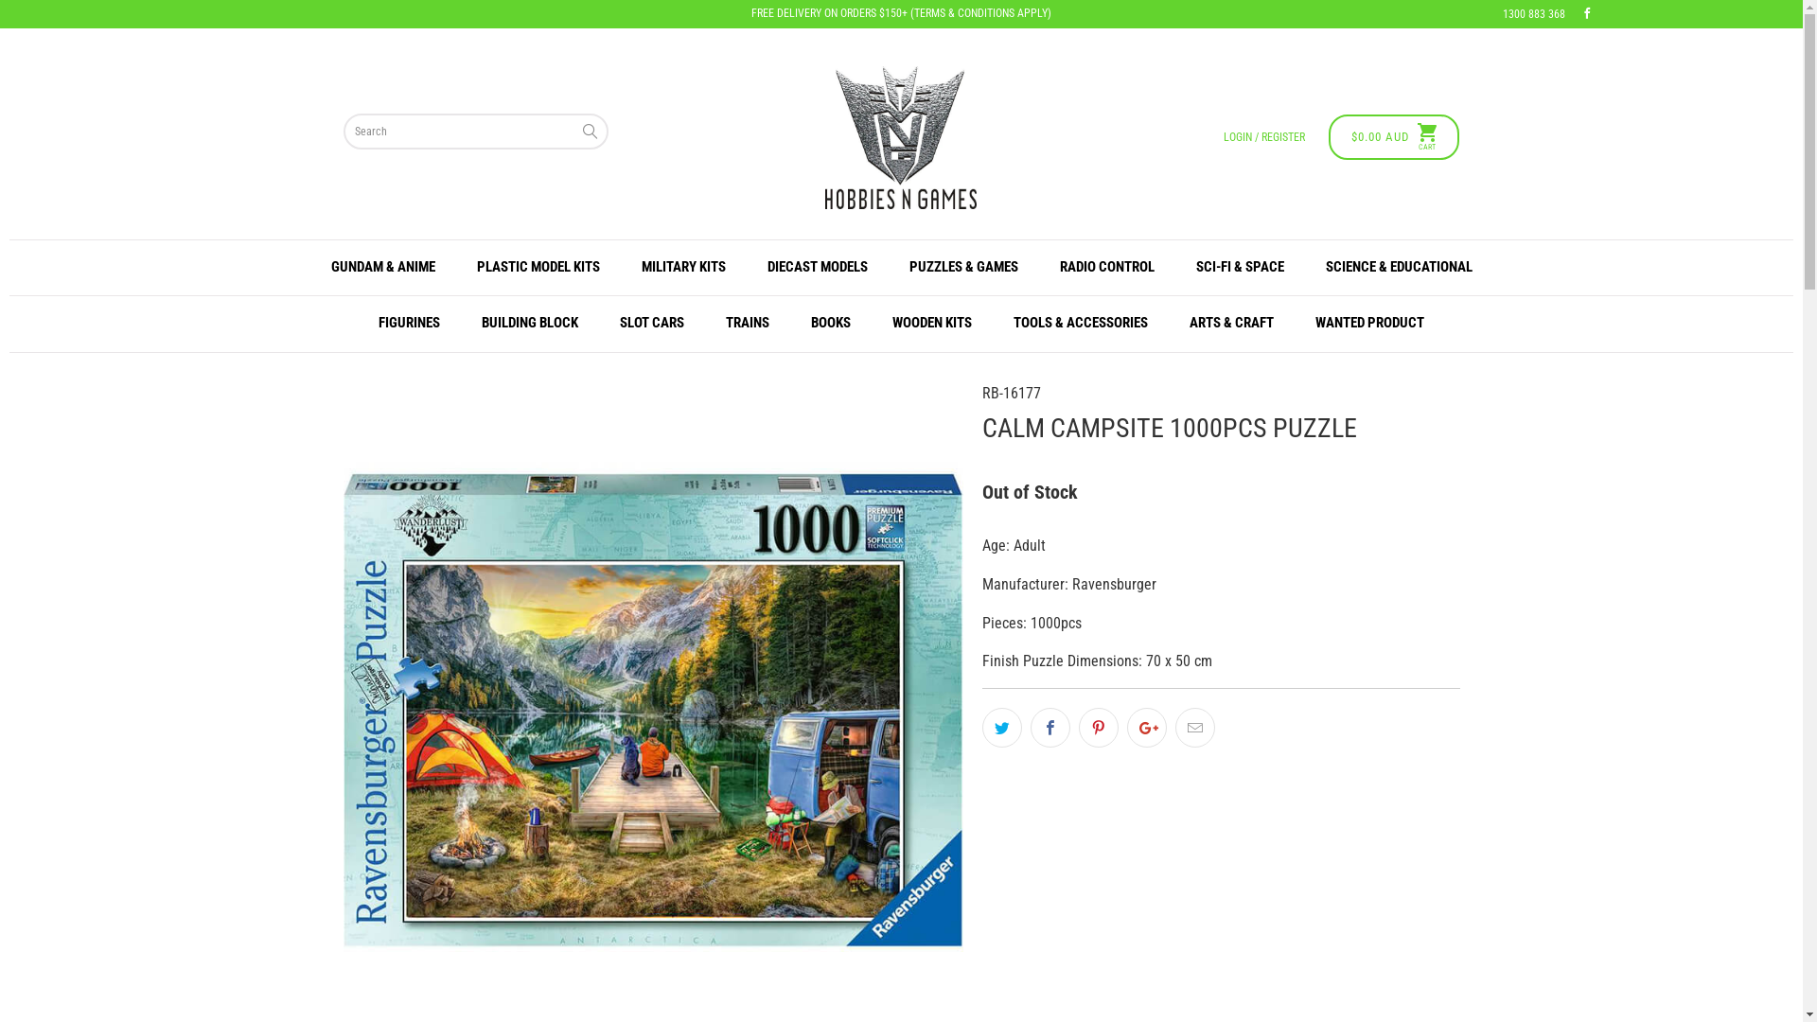  What do you see at coordinates (1232, 324) in the screenshot?
I see `ARTS & CRAFT` at bounding box center [1232, 324].